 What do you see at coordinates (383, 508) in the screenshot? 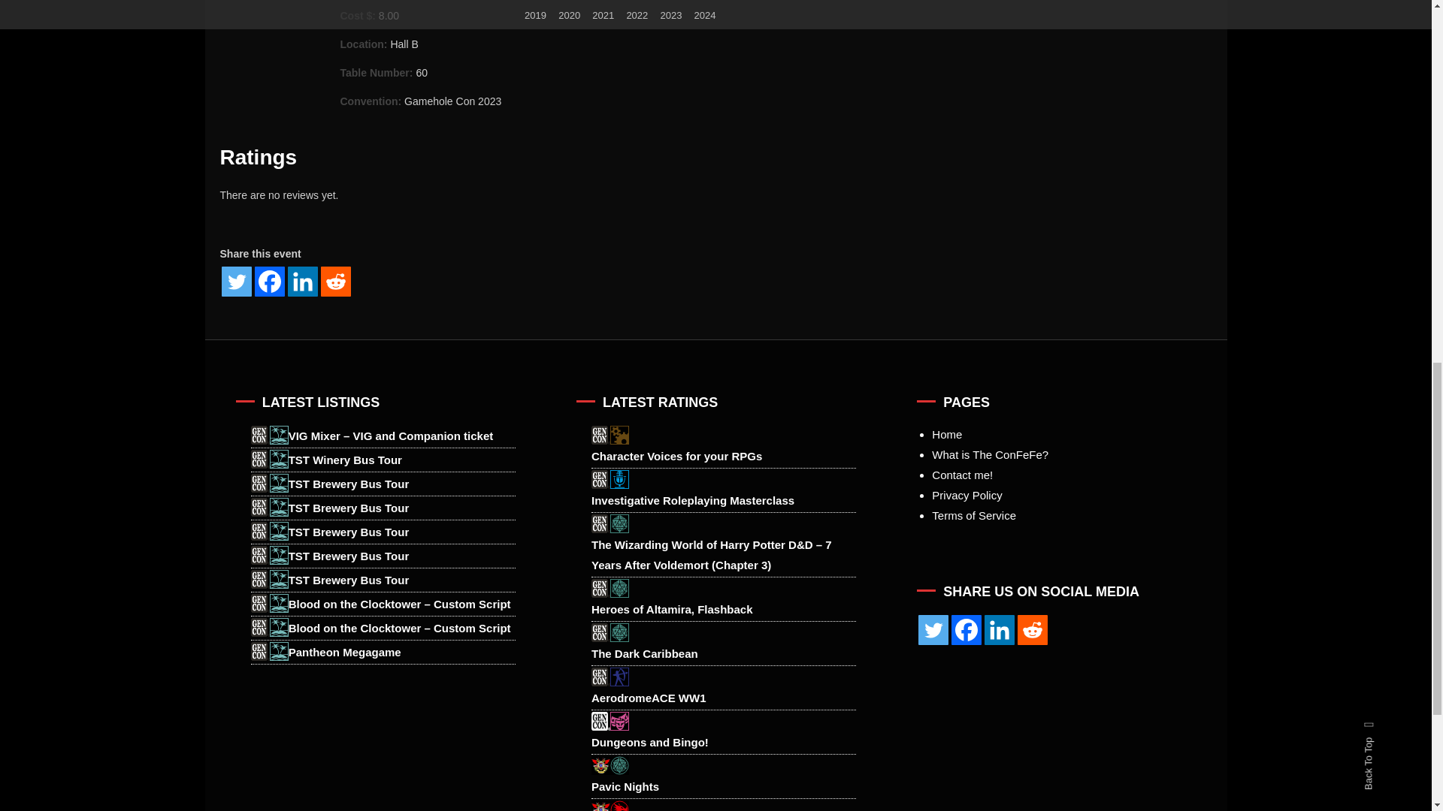
I see `TST Brewery Bus Tour` at bounding box center [383, 508].